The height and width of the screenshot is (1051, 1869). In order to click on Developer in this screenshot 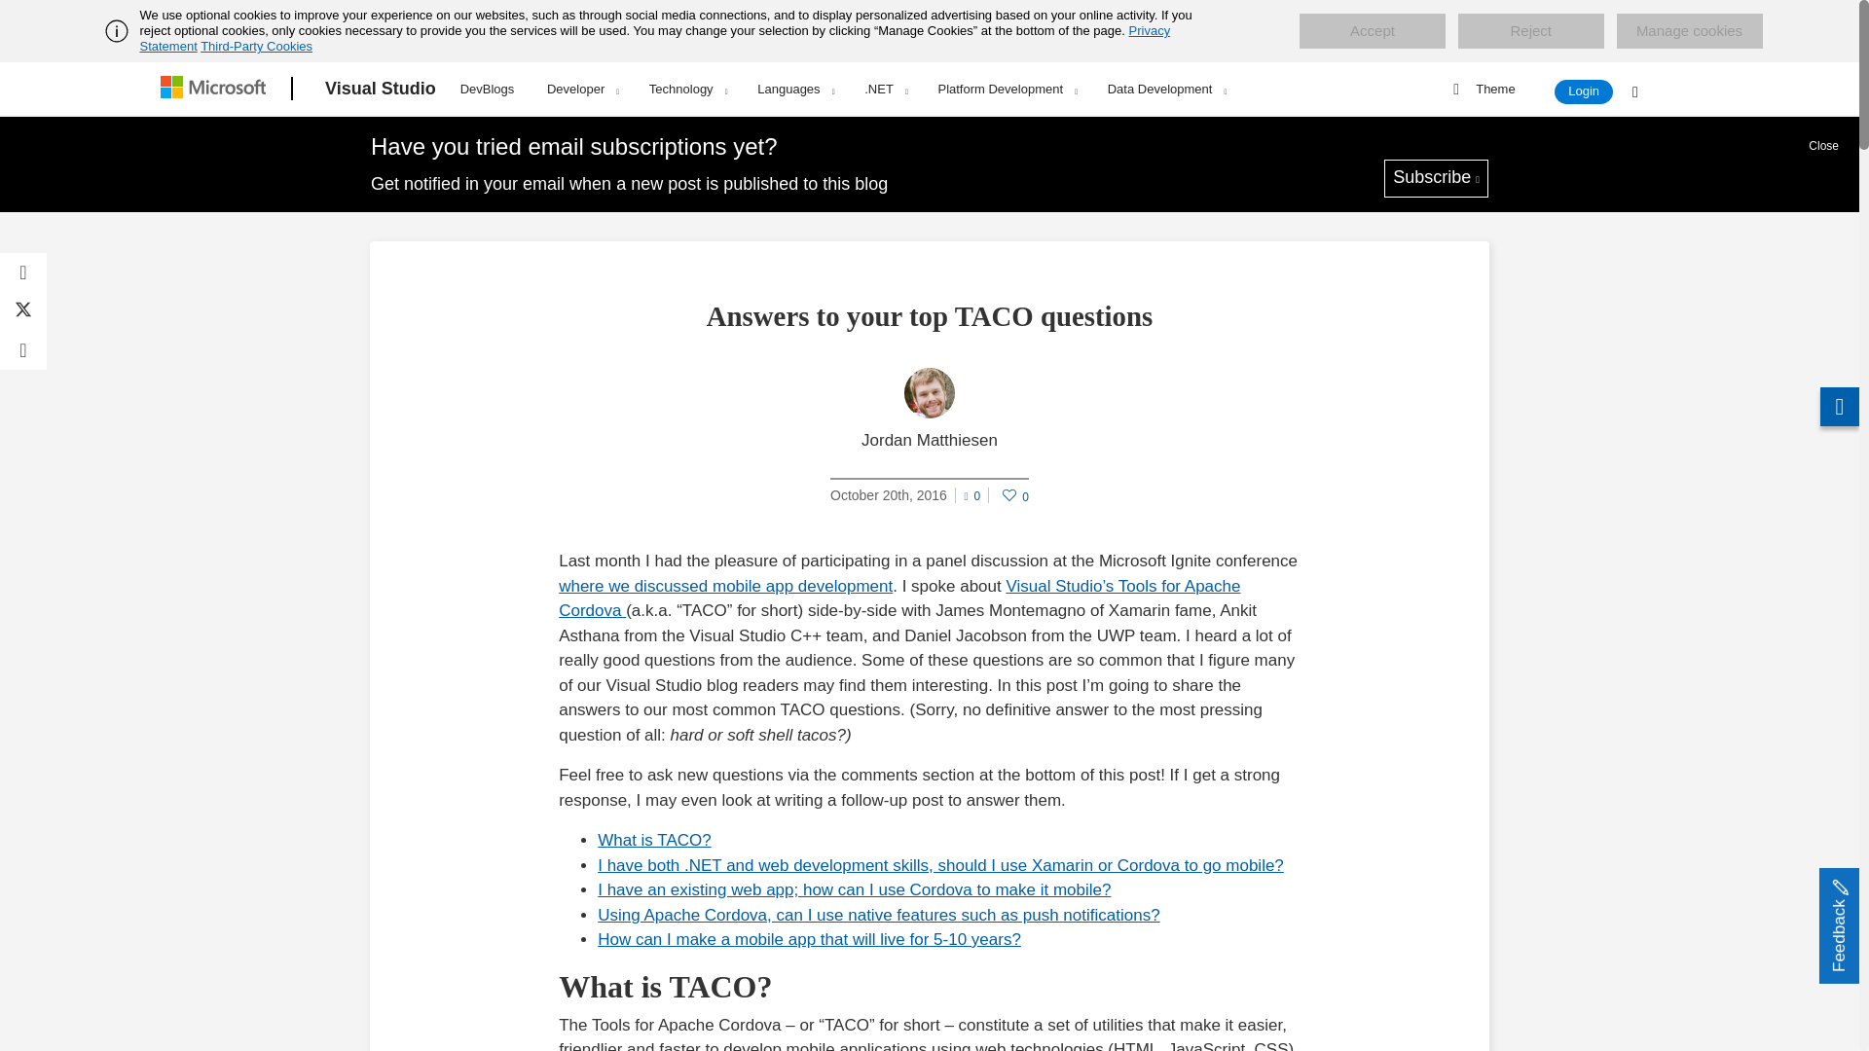, I will do `click(582, 89)`.